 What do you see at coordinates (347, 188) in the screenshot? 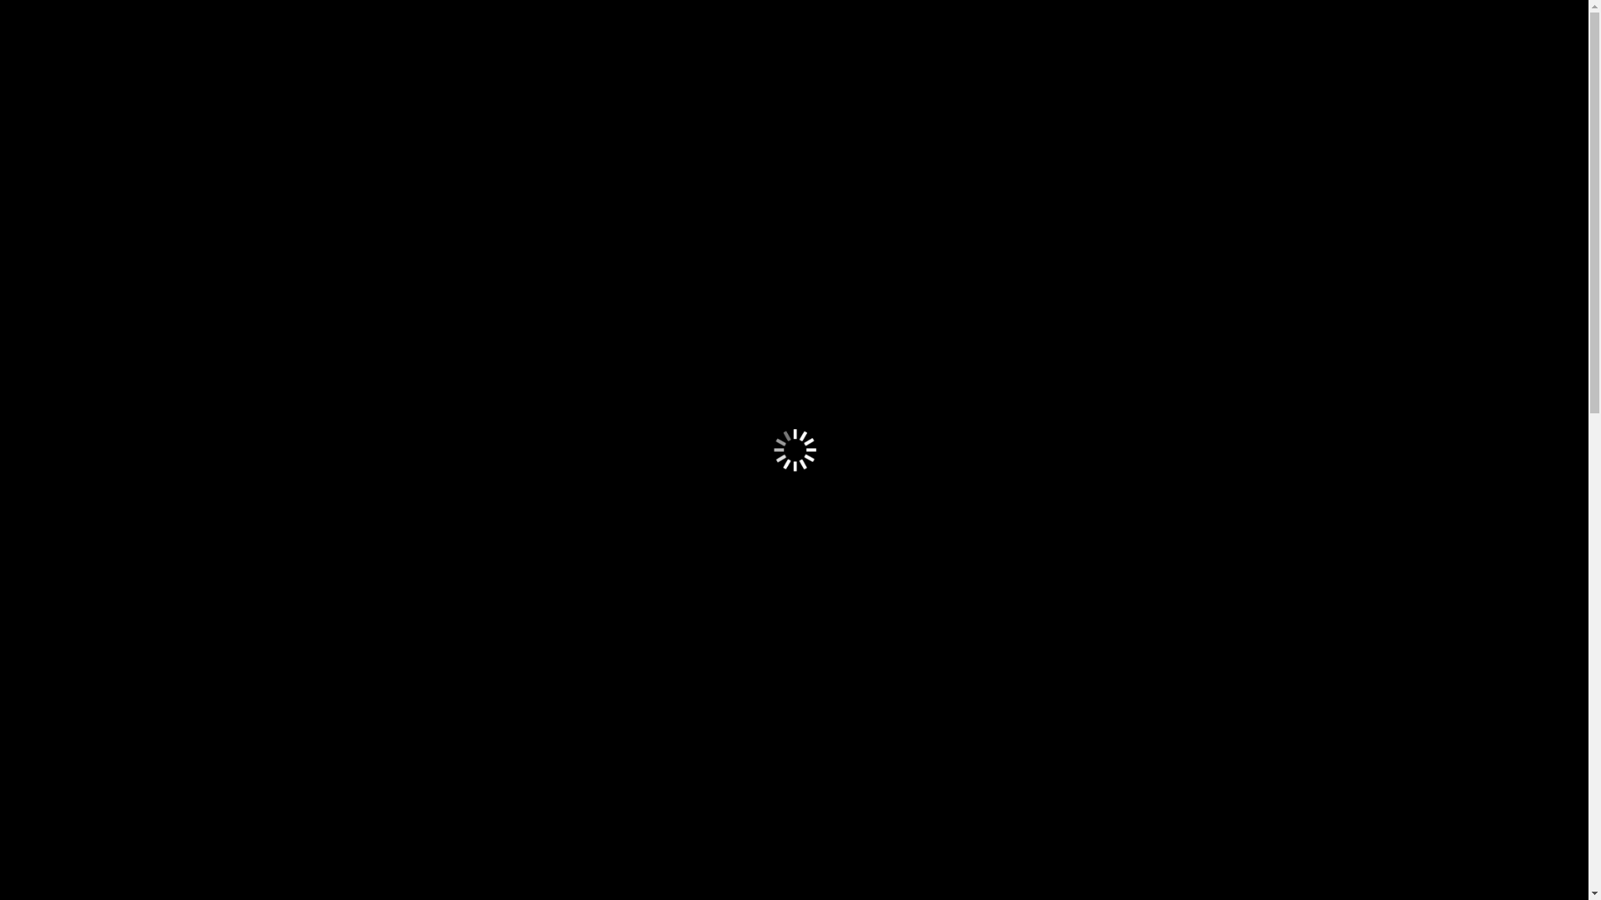
I see `Amzer dremenet` at bounding box center [347, 188].